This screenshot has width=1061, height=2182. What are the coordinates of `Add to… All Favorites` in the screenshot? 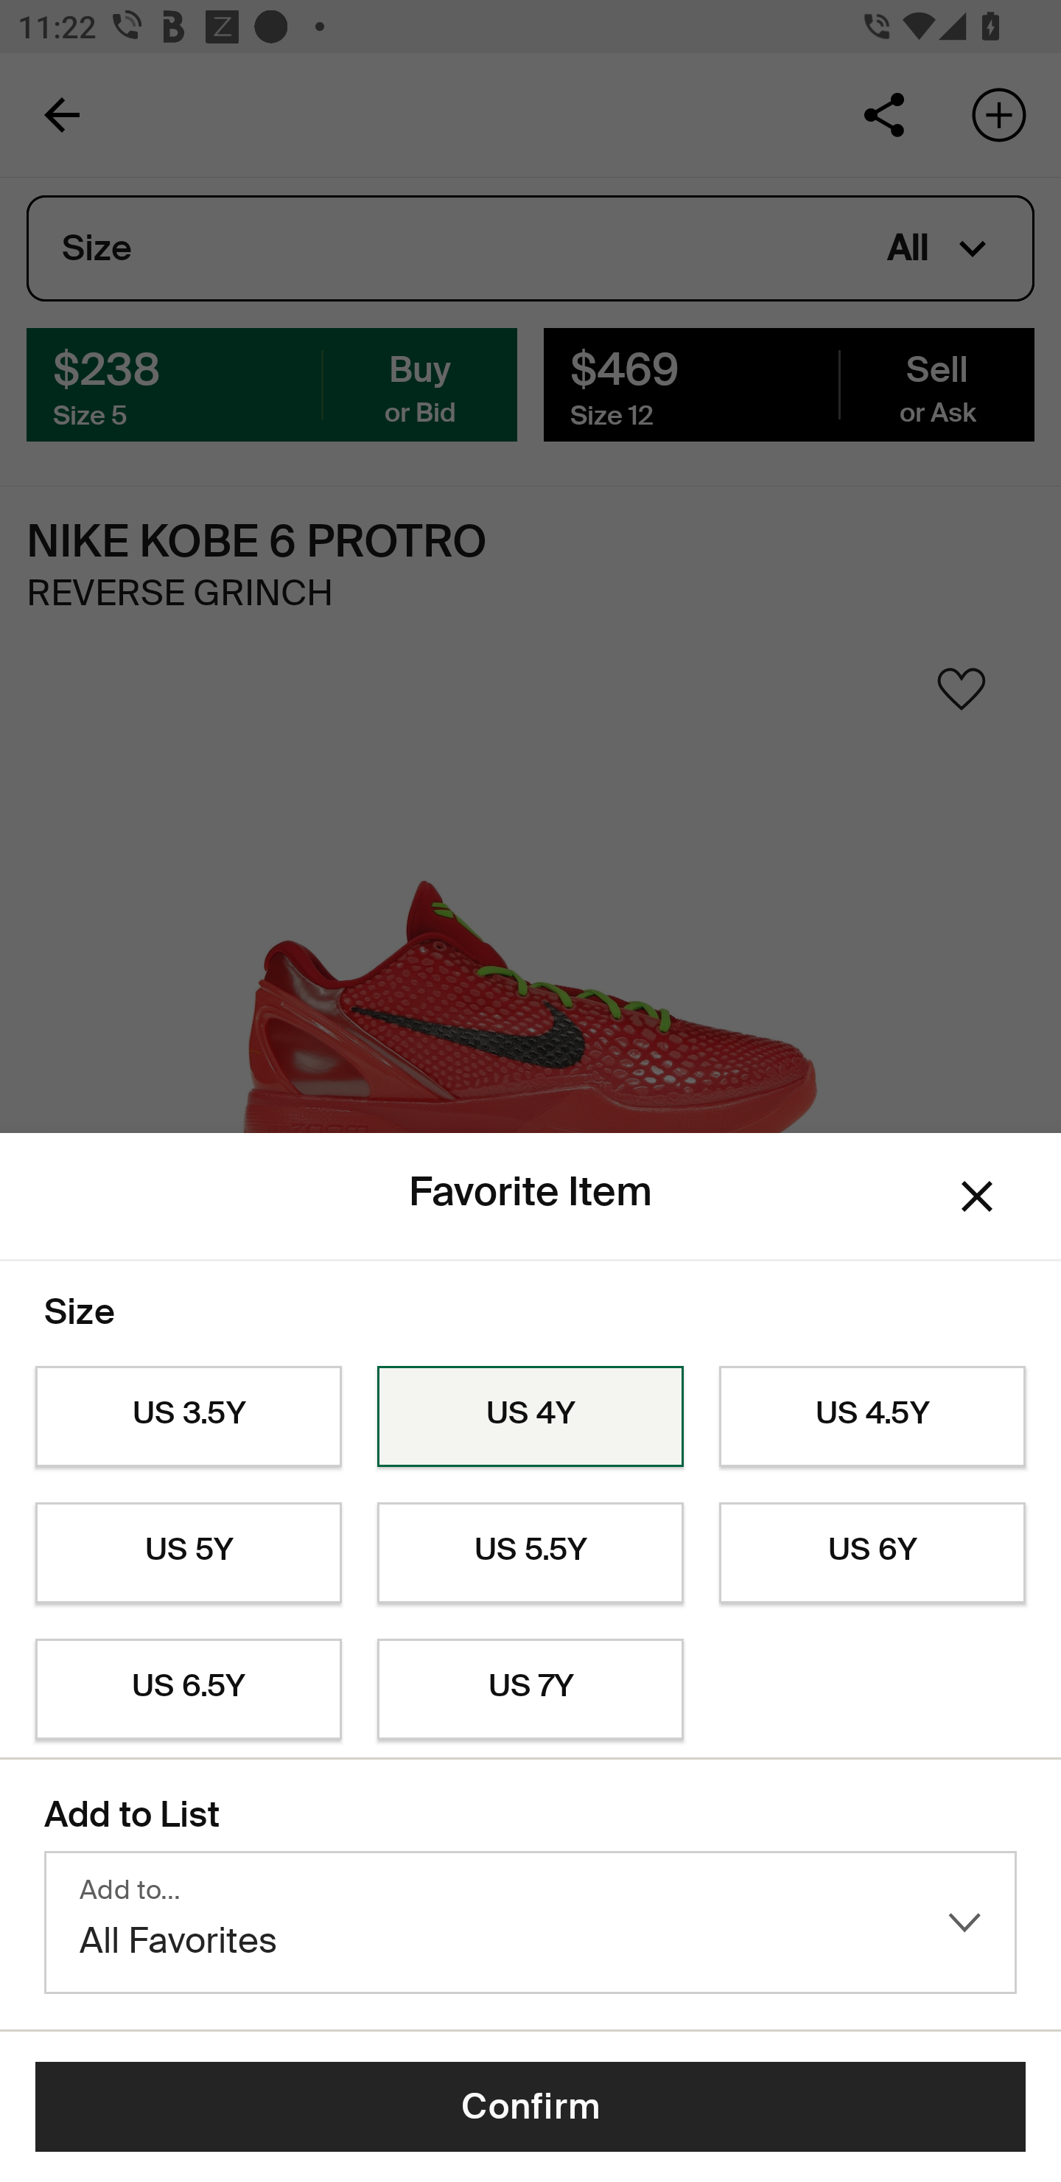 It's located at (530, 1923).